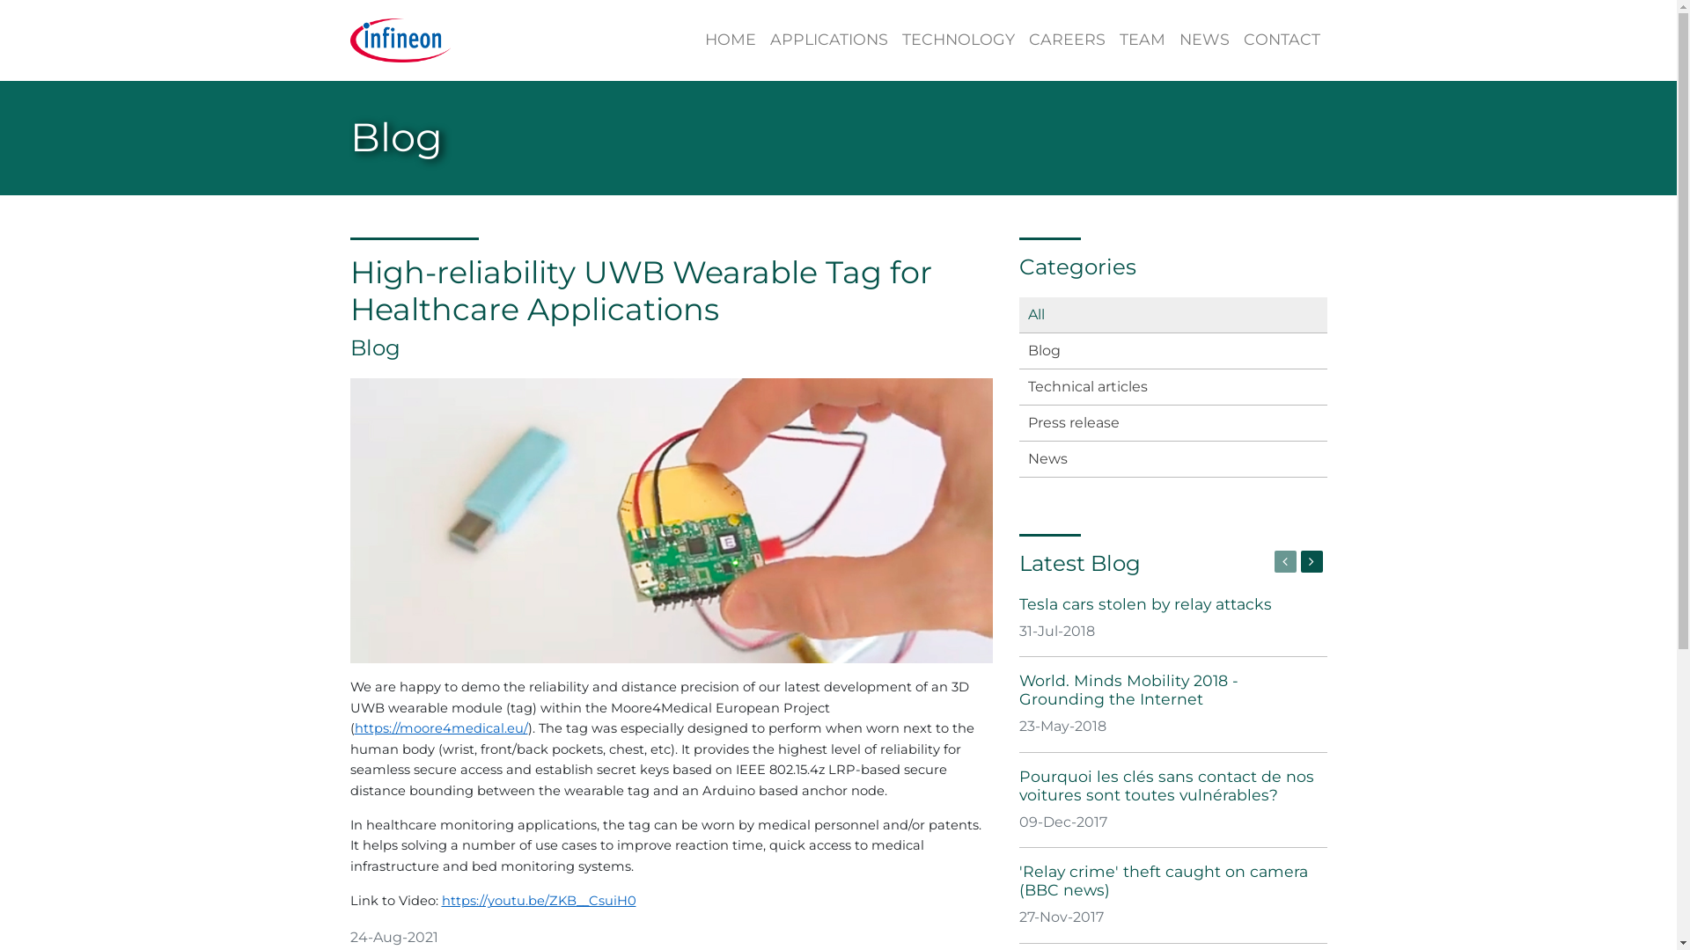 The height and width of the screenshot is (950, 1690). I want to click on News, so click(1173, 459).